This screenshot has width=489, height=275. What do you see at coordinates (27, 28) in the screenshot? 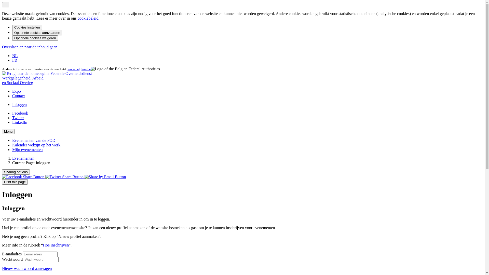
I see `Cookies instellen` at bounding box center [27, 28].